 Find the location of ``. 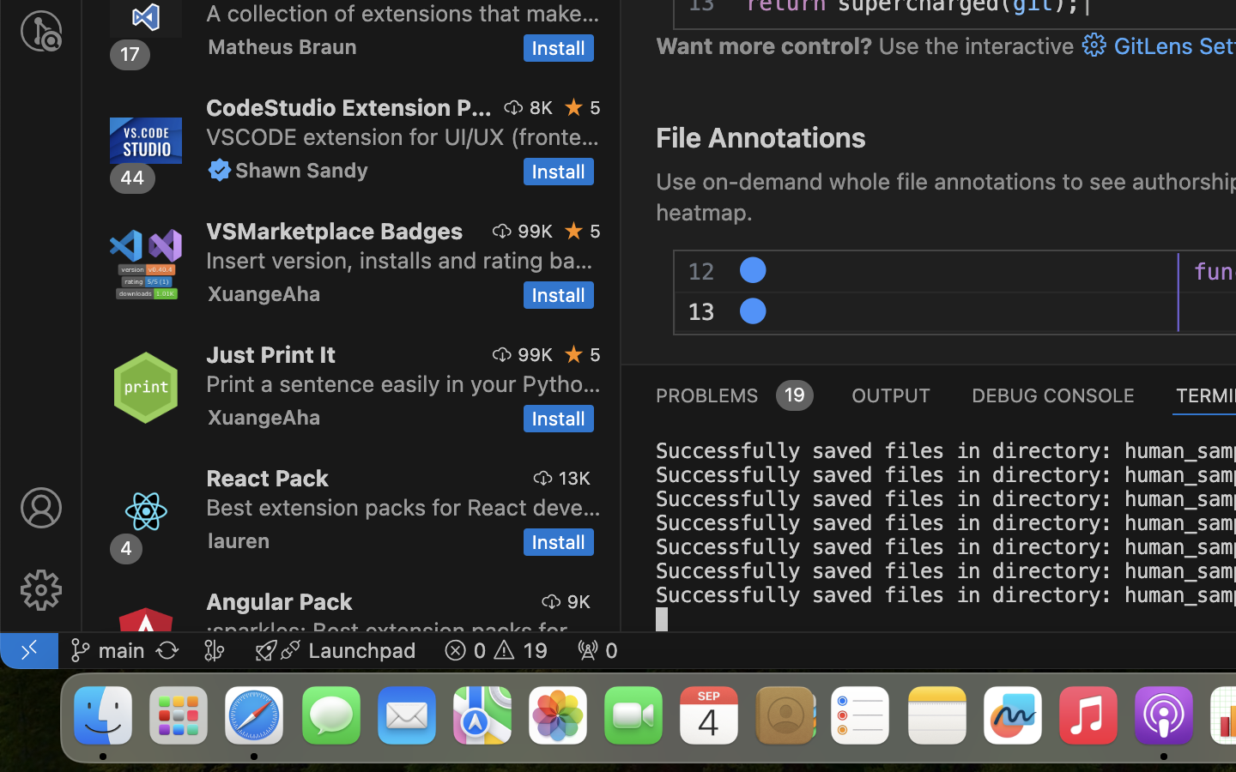

 is located at coordinates (41, 590).